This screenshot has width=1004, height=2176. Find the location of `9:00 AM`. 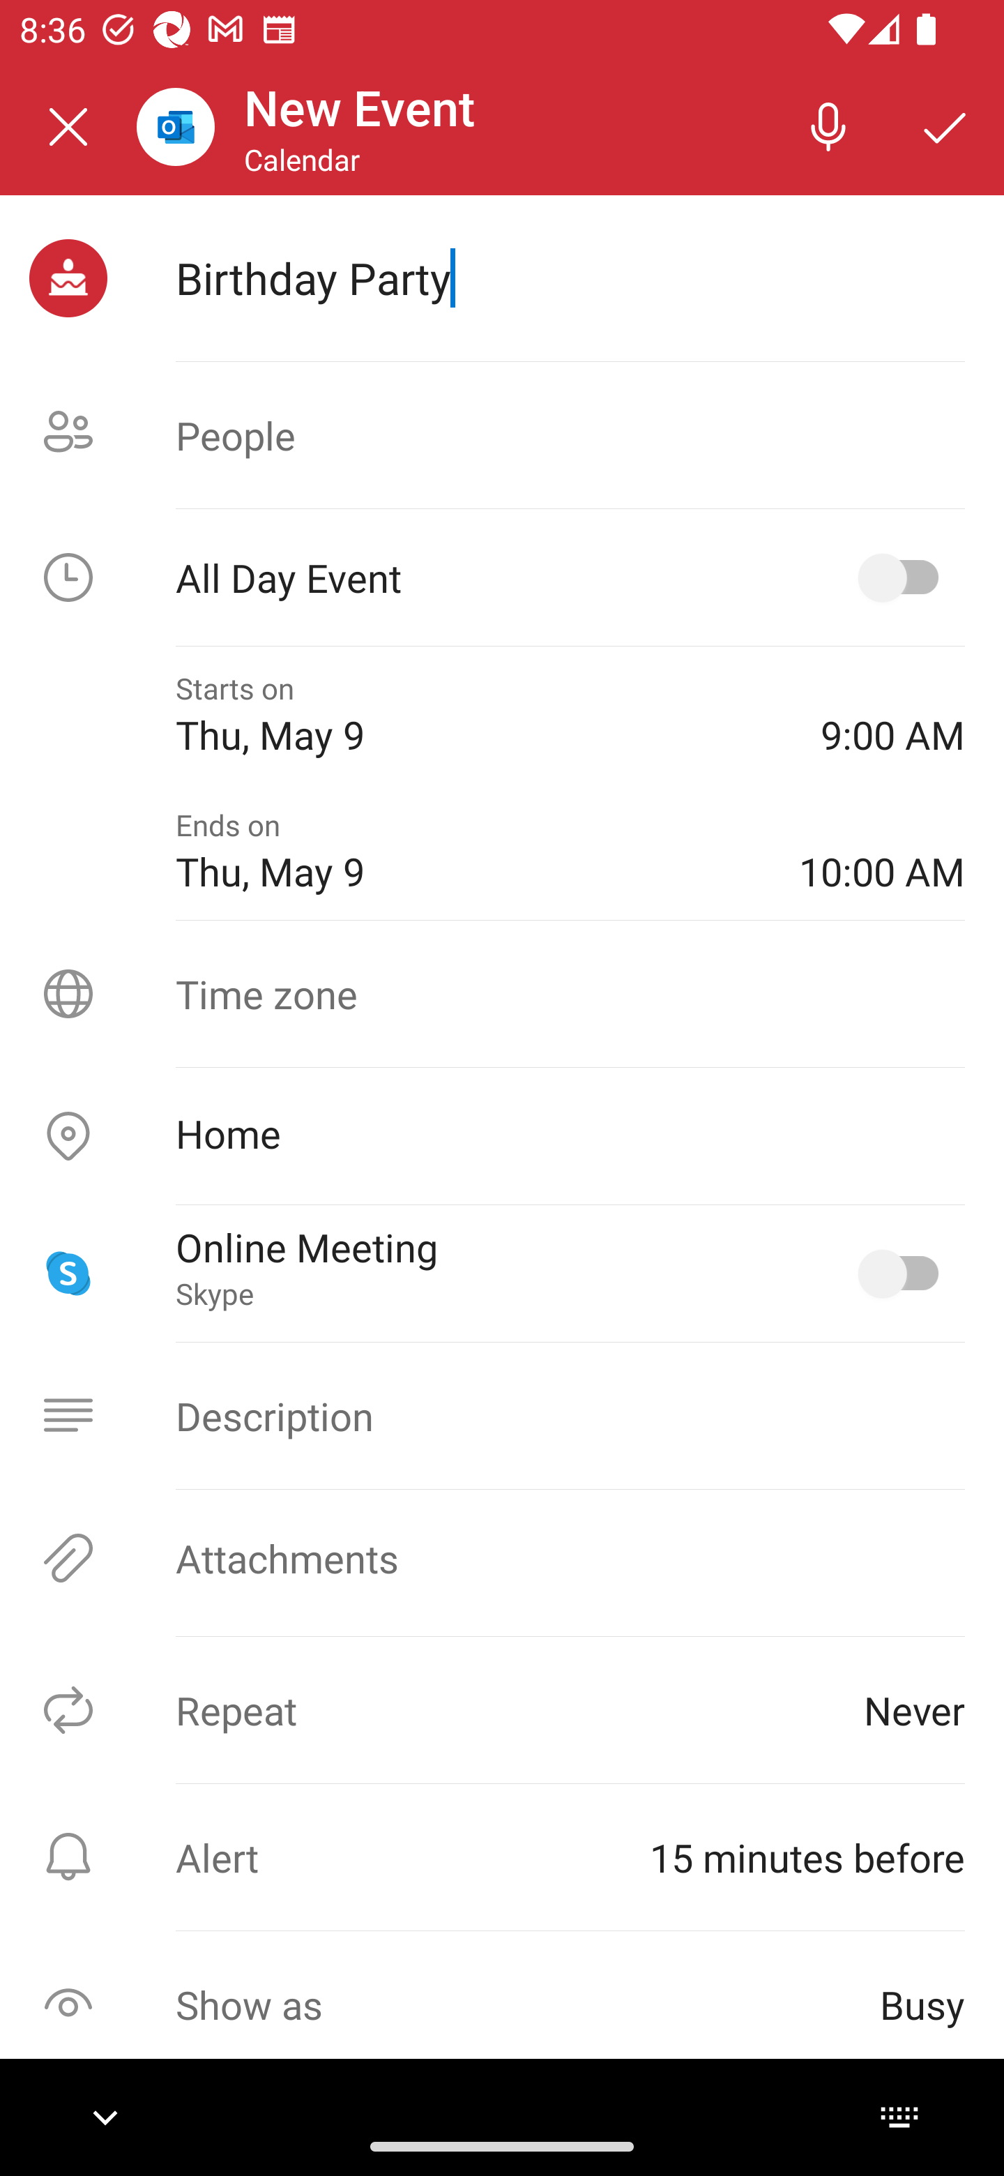

9:00 AM is located at coordinates (892, 714).